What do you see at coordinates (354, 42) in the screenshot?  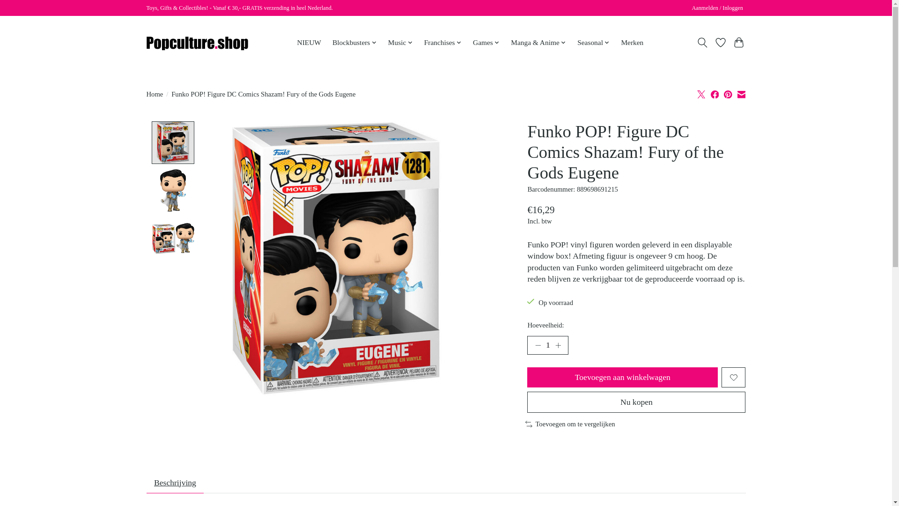 I see `Blockbusters` at bounding box center [354, 42].